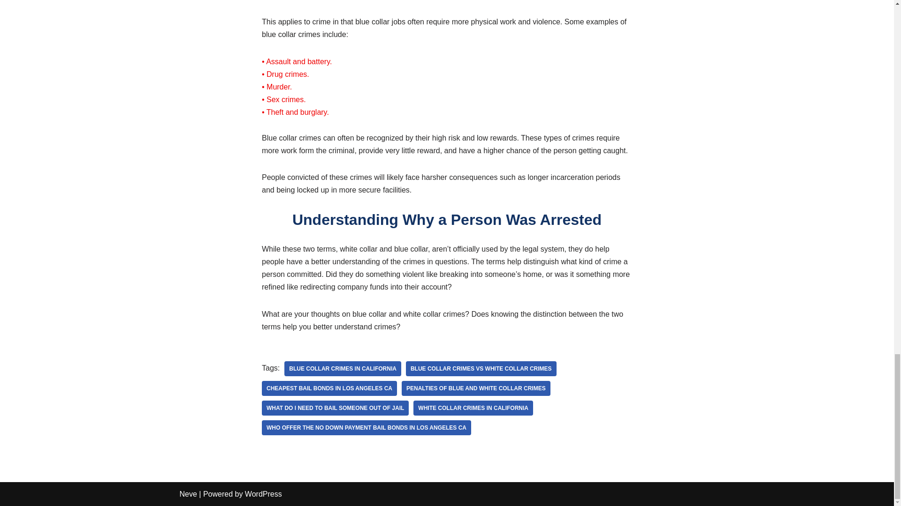 Image resolution: width=901 pixels, height=506 pixels. I want to click on CHEAPEST BAIL BONDS IN LOS ANGELES CA, so click(329, 388).